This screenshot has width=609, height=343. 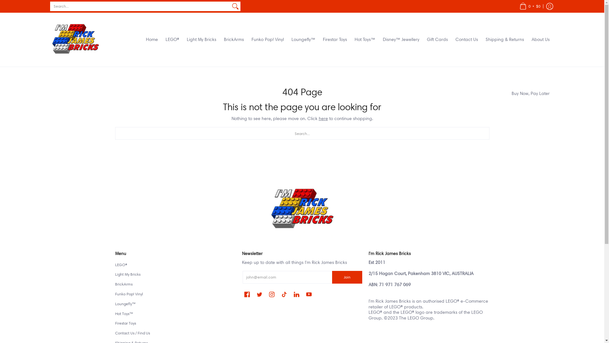 I want to click on Firestar Toys, so click(x=126, y=323).